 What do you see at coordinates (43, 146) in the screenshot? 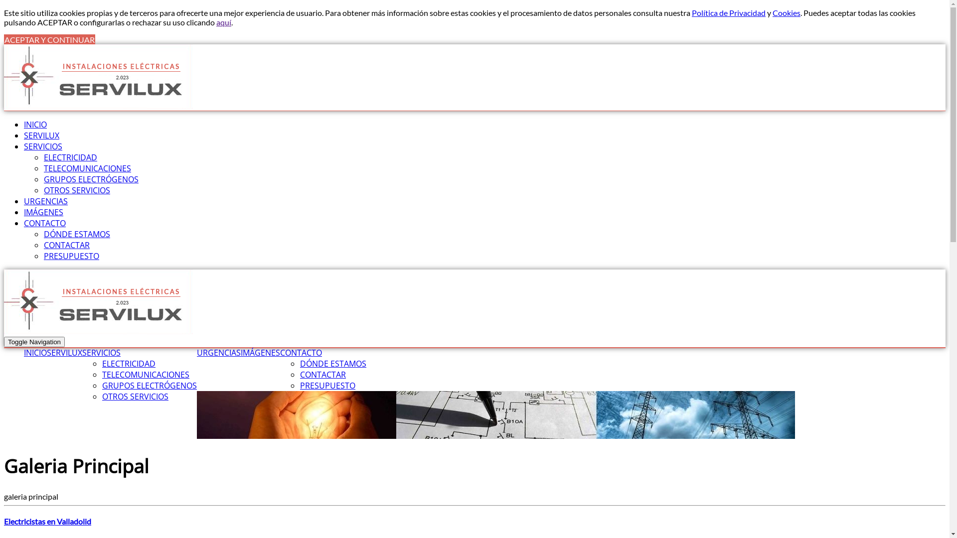
I see `SERVICIOS` at bounding box center [43, 146].